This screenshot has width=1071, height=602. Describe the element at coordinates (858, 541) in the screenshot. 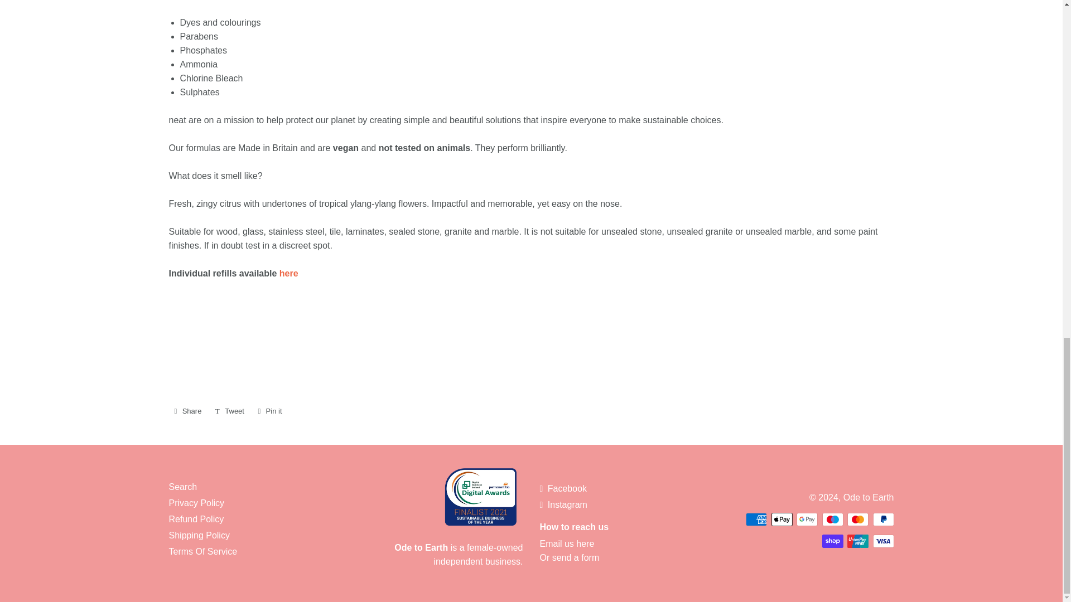

I see `Union Pay` at that location.